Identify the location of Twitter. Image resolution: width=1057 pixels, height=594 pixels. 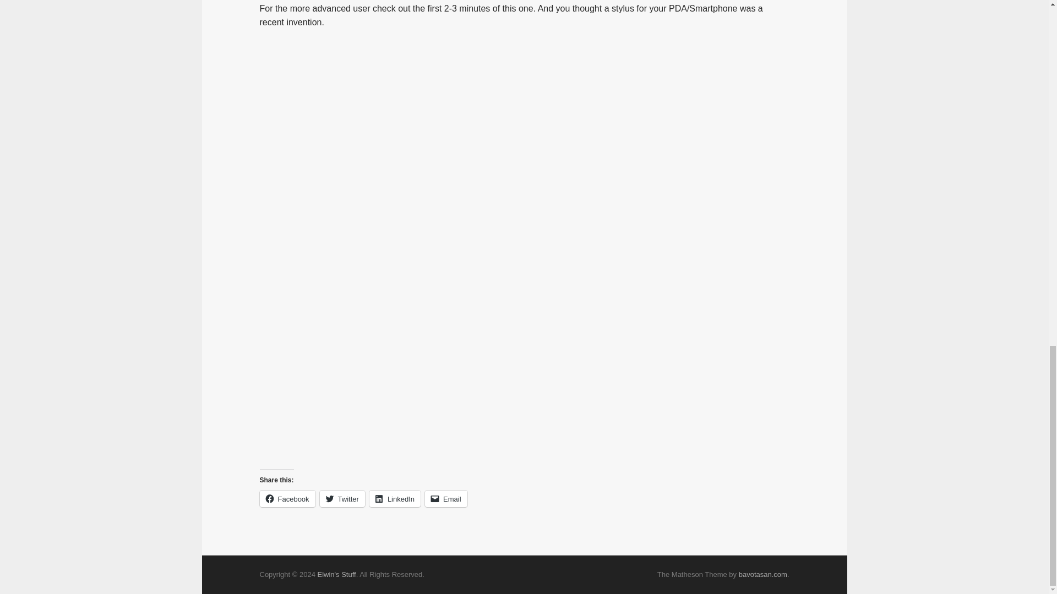
(342, 499).